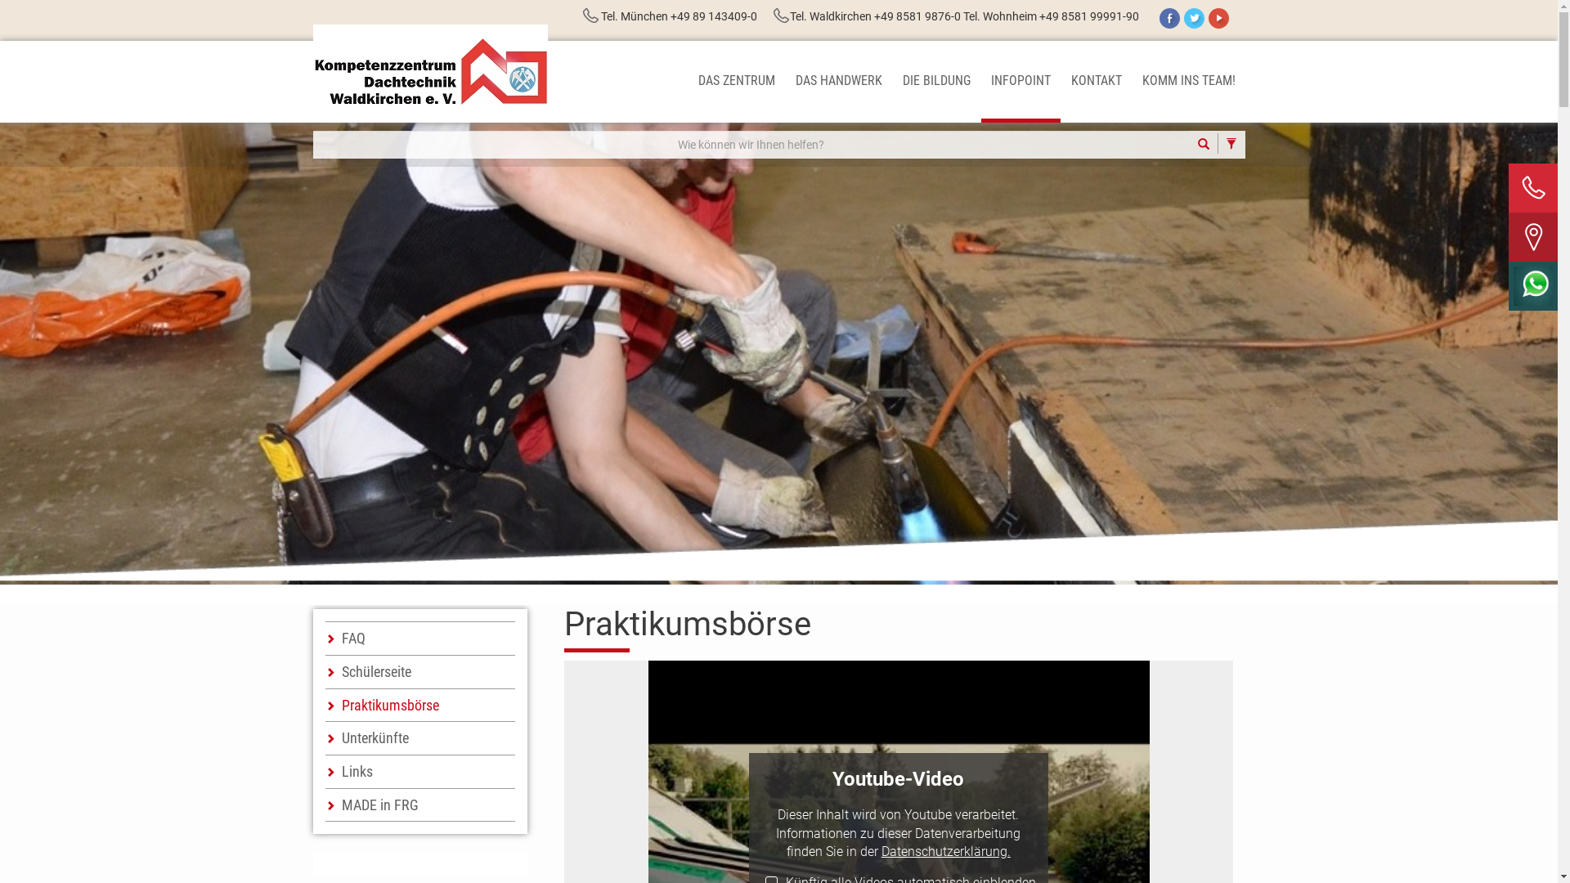 The image size is (1570, 883). Describe the element at coordinates (420, 639) in the screenshot. I see `FAQ` at that location.